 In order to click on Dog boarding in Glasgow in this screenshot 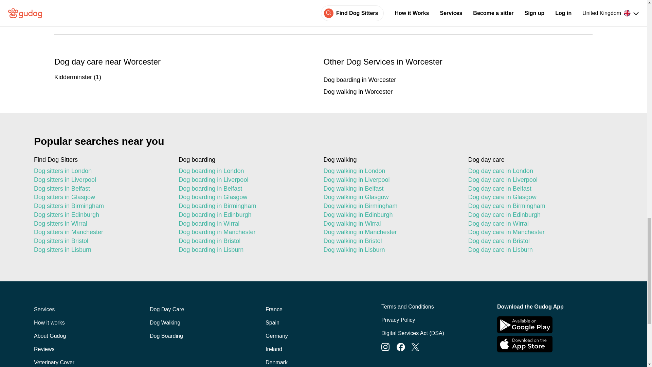, I will do `click(245, 197)`.